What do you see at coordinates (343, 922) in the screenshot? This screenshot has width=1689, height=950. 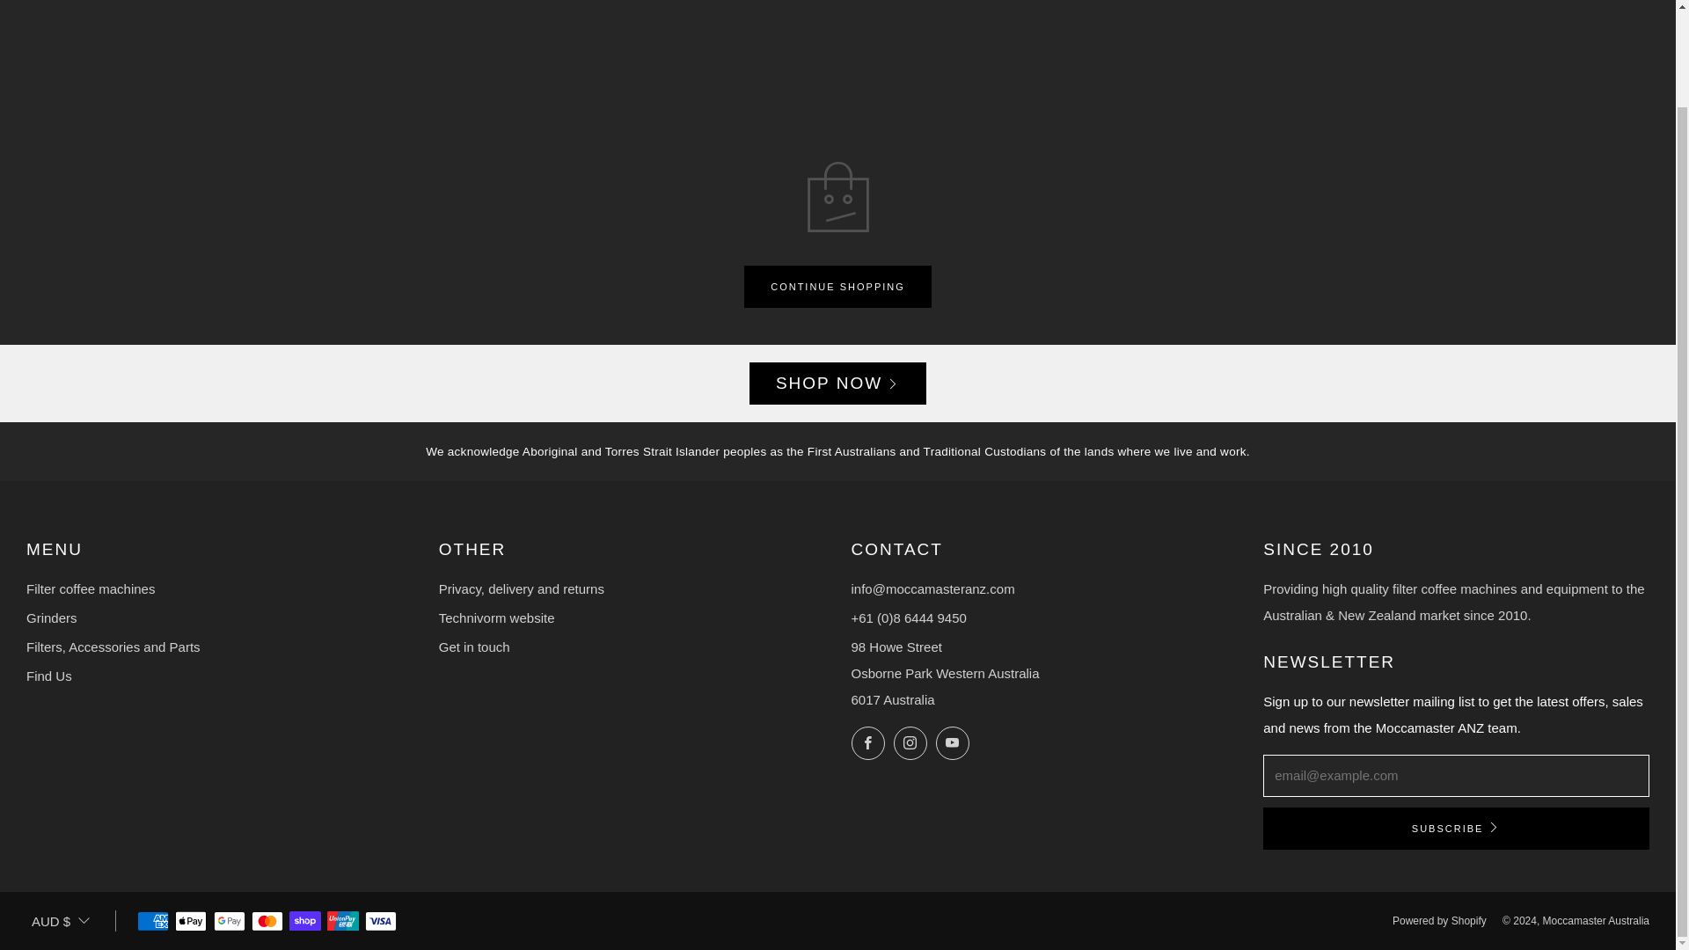 I see `Union Pay` at bounding box center [343, 922].